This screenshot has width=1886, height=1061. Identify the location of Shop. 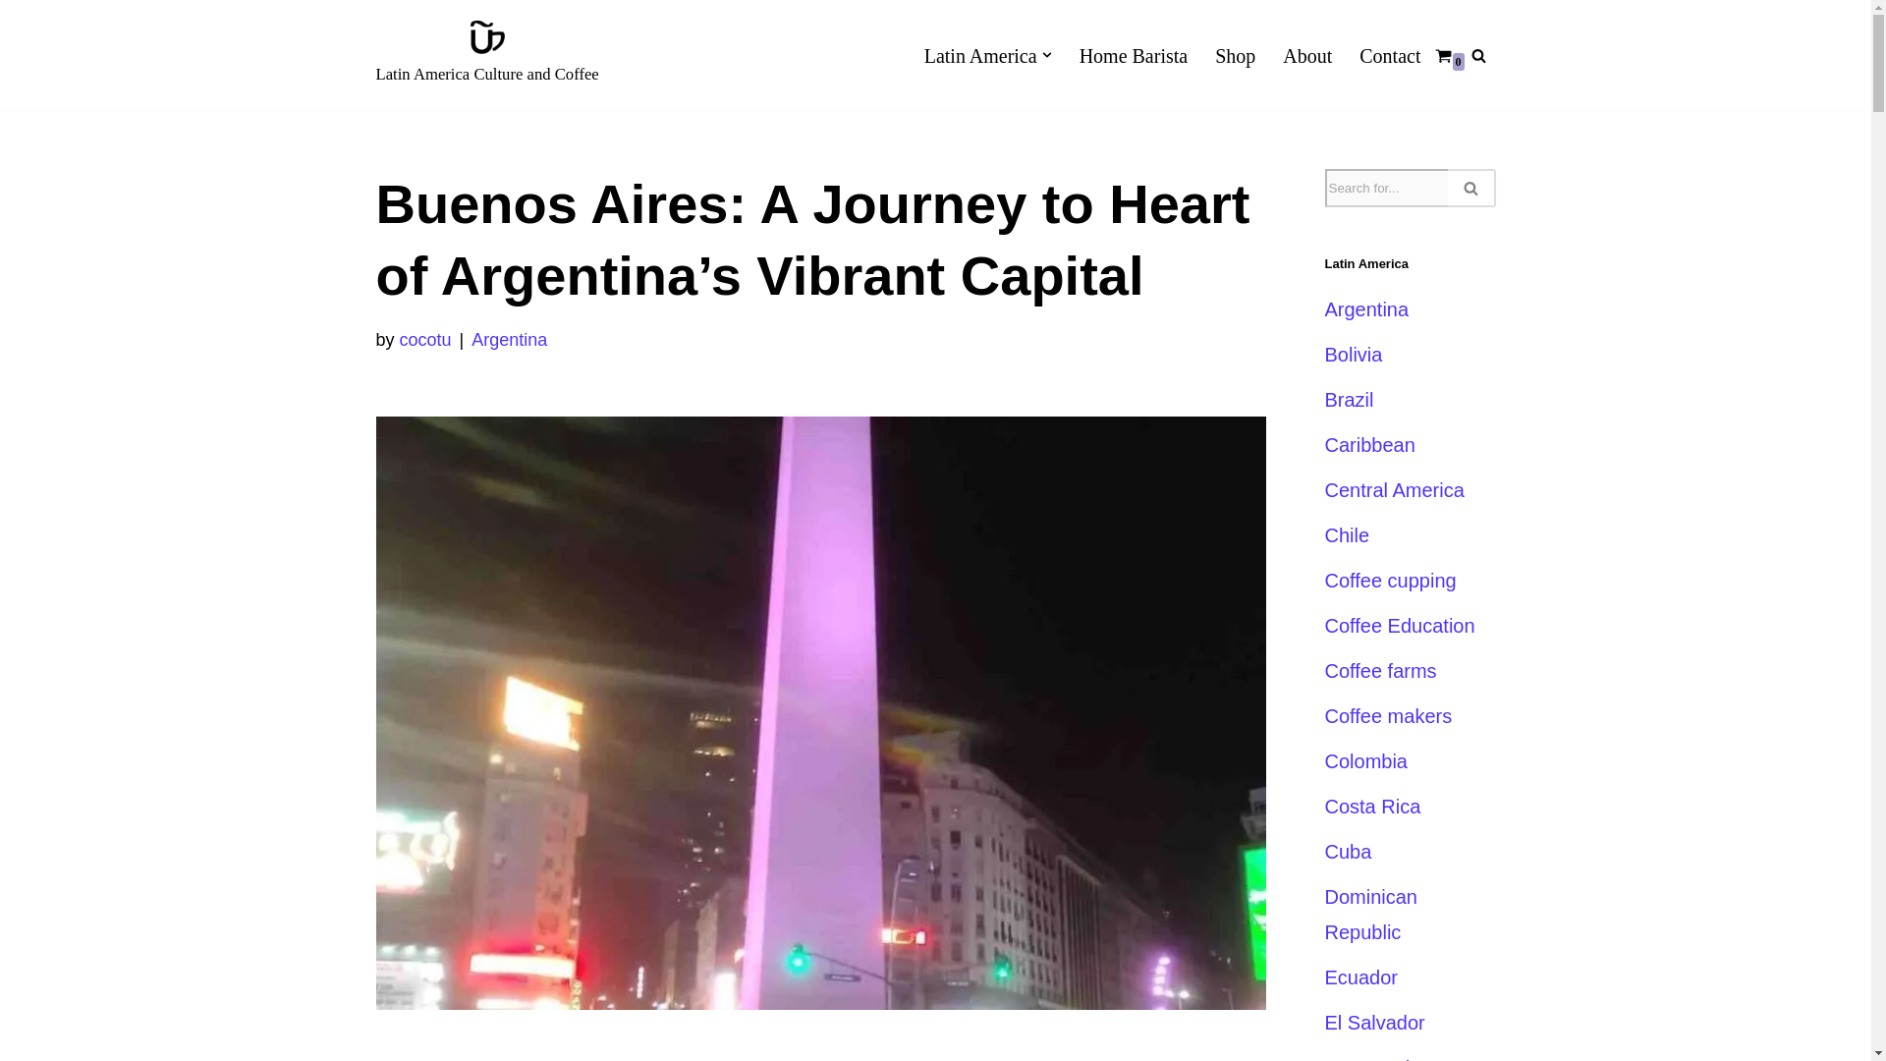
(1235, 55).